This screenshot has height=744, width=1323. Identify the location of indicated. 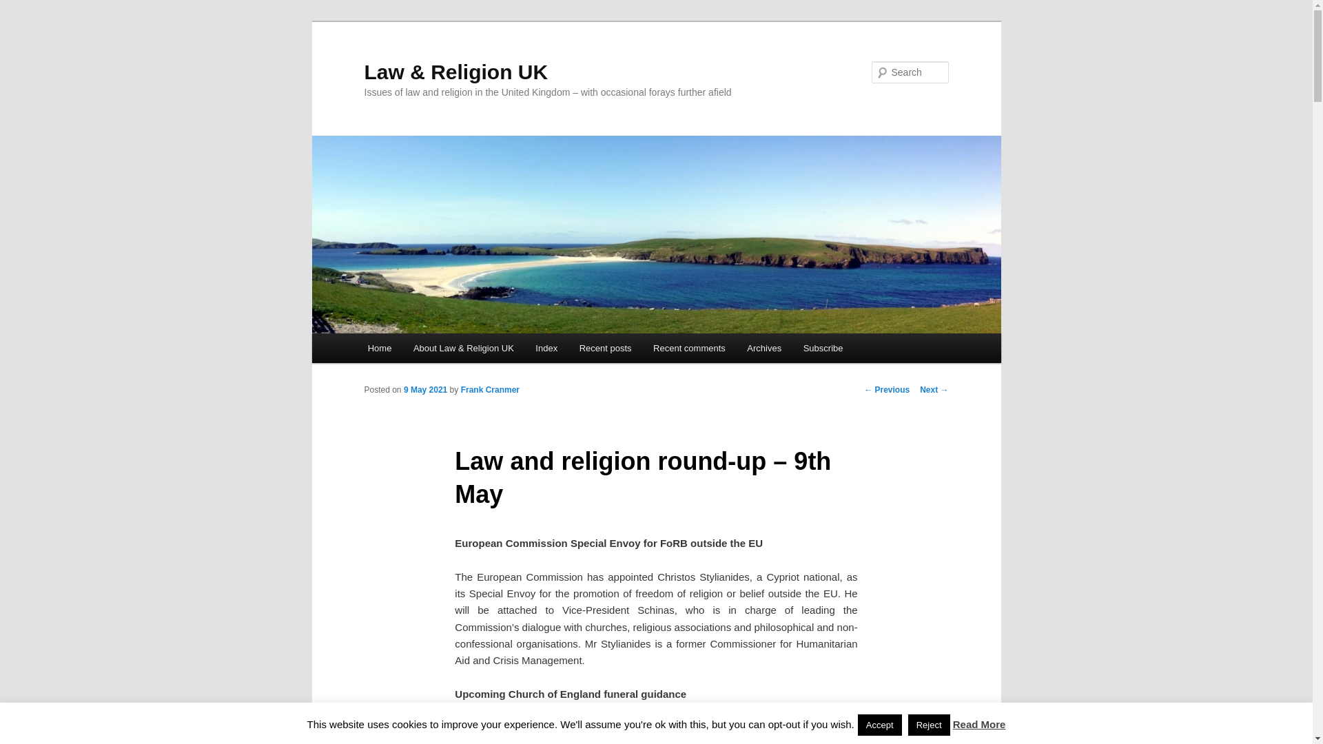
(608, 727).